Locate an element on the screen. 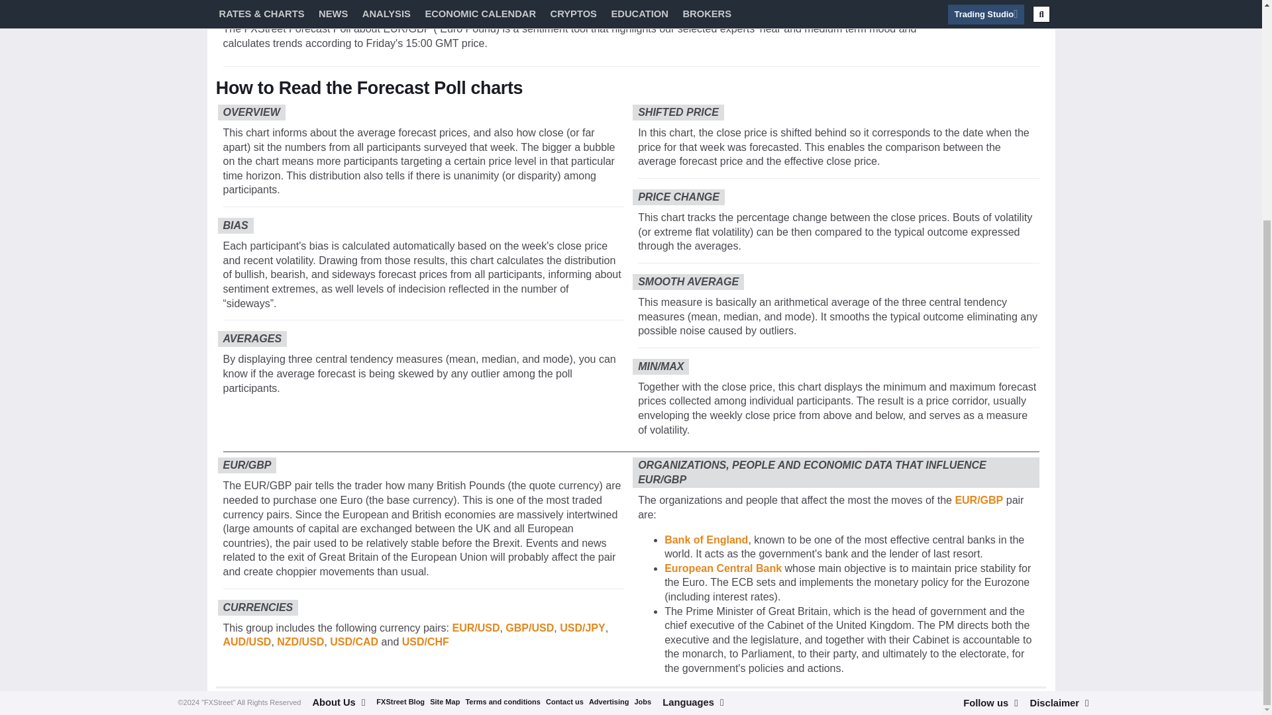  Site Map is located at coordinates (444, 391).